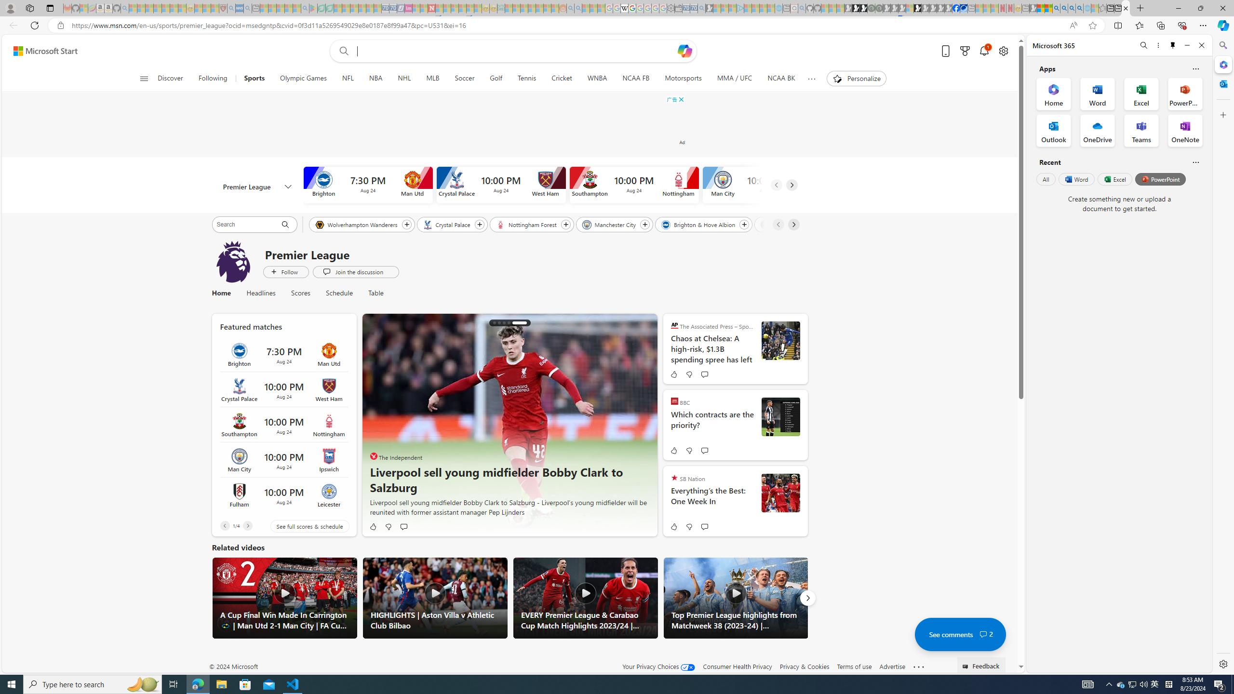 The image size is (1234, 694). Describe the element at coordinates (964, 8) in the screenshot. I see `AirNow.gov` at that location.